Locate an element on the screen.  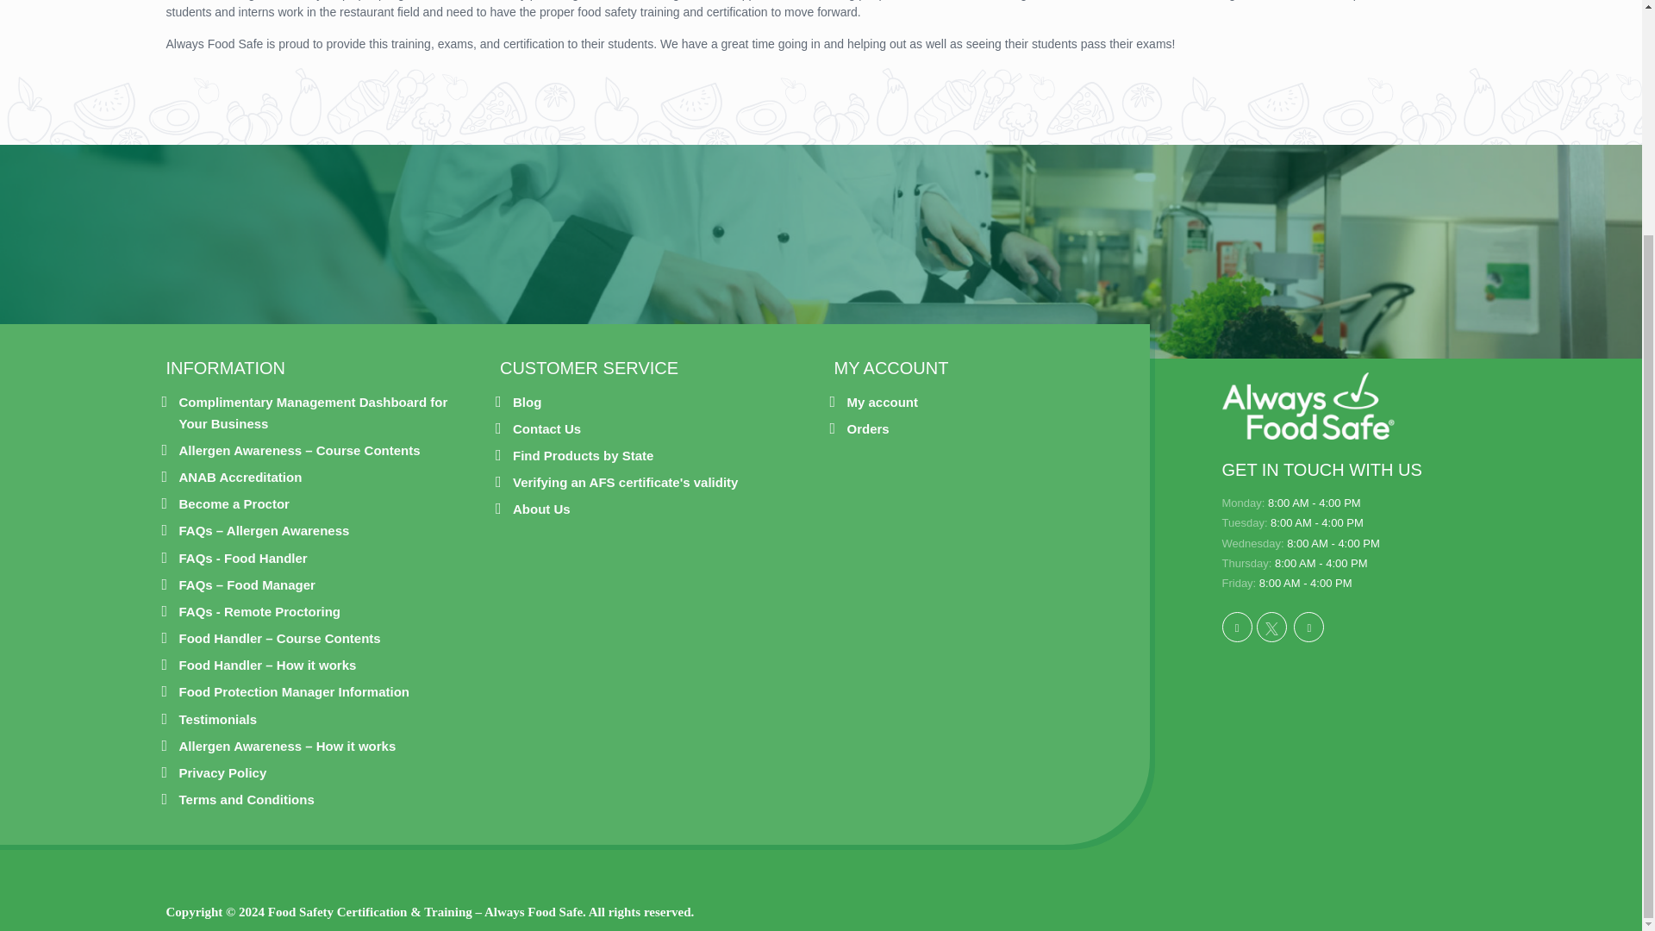
Blog is located at coordinates (527, 402).